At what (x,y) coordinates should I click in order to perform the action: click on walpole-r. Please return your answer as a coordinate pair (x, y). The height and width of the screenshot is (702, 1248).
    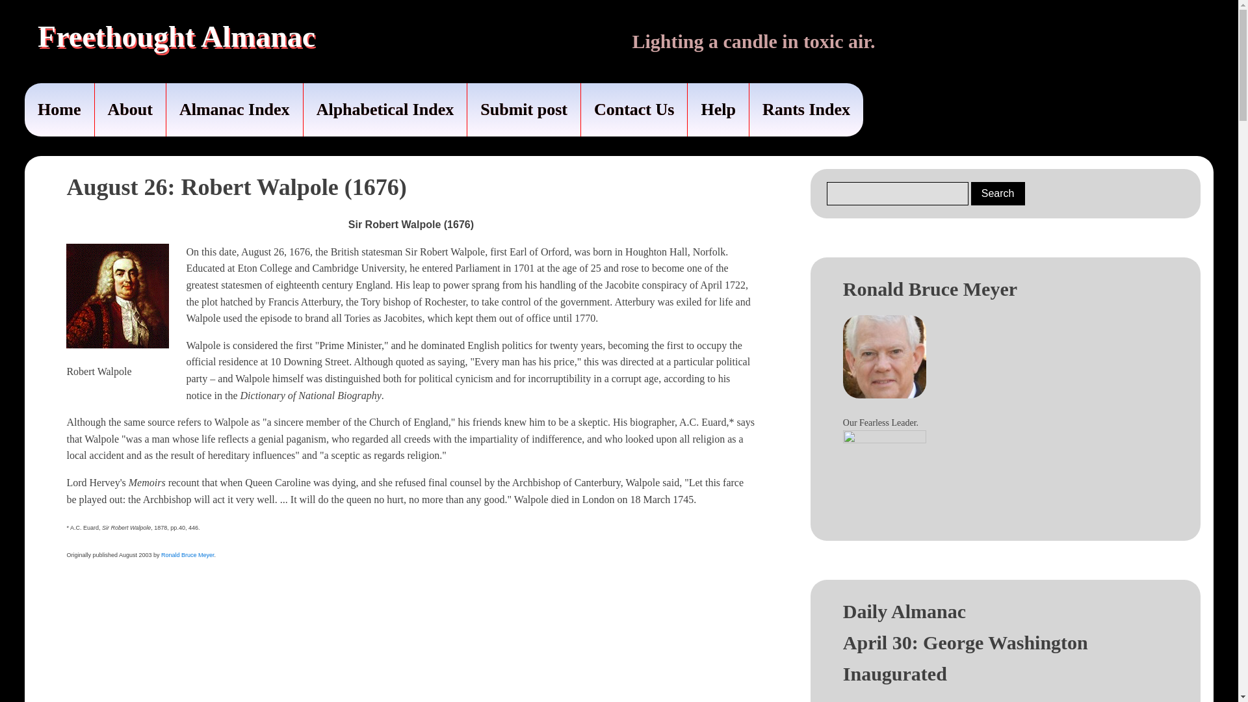
    Looking at the image, I should click on (117, 295).